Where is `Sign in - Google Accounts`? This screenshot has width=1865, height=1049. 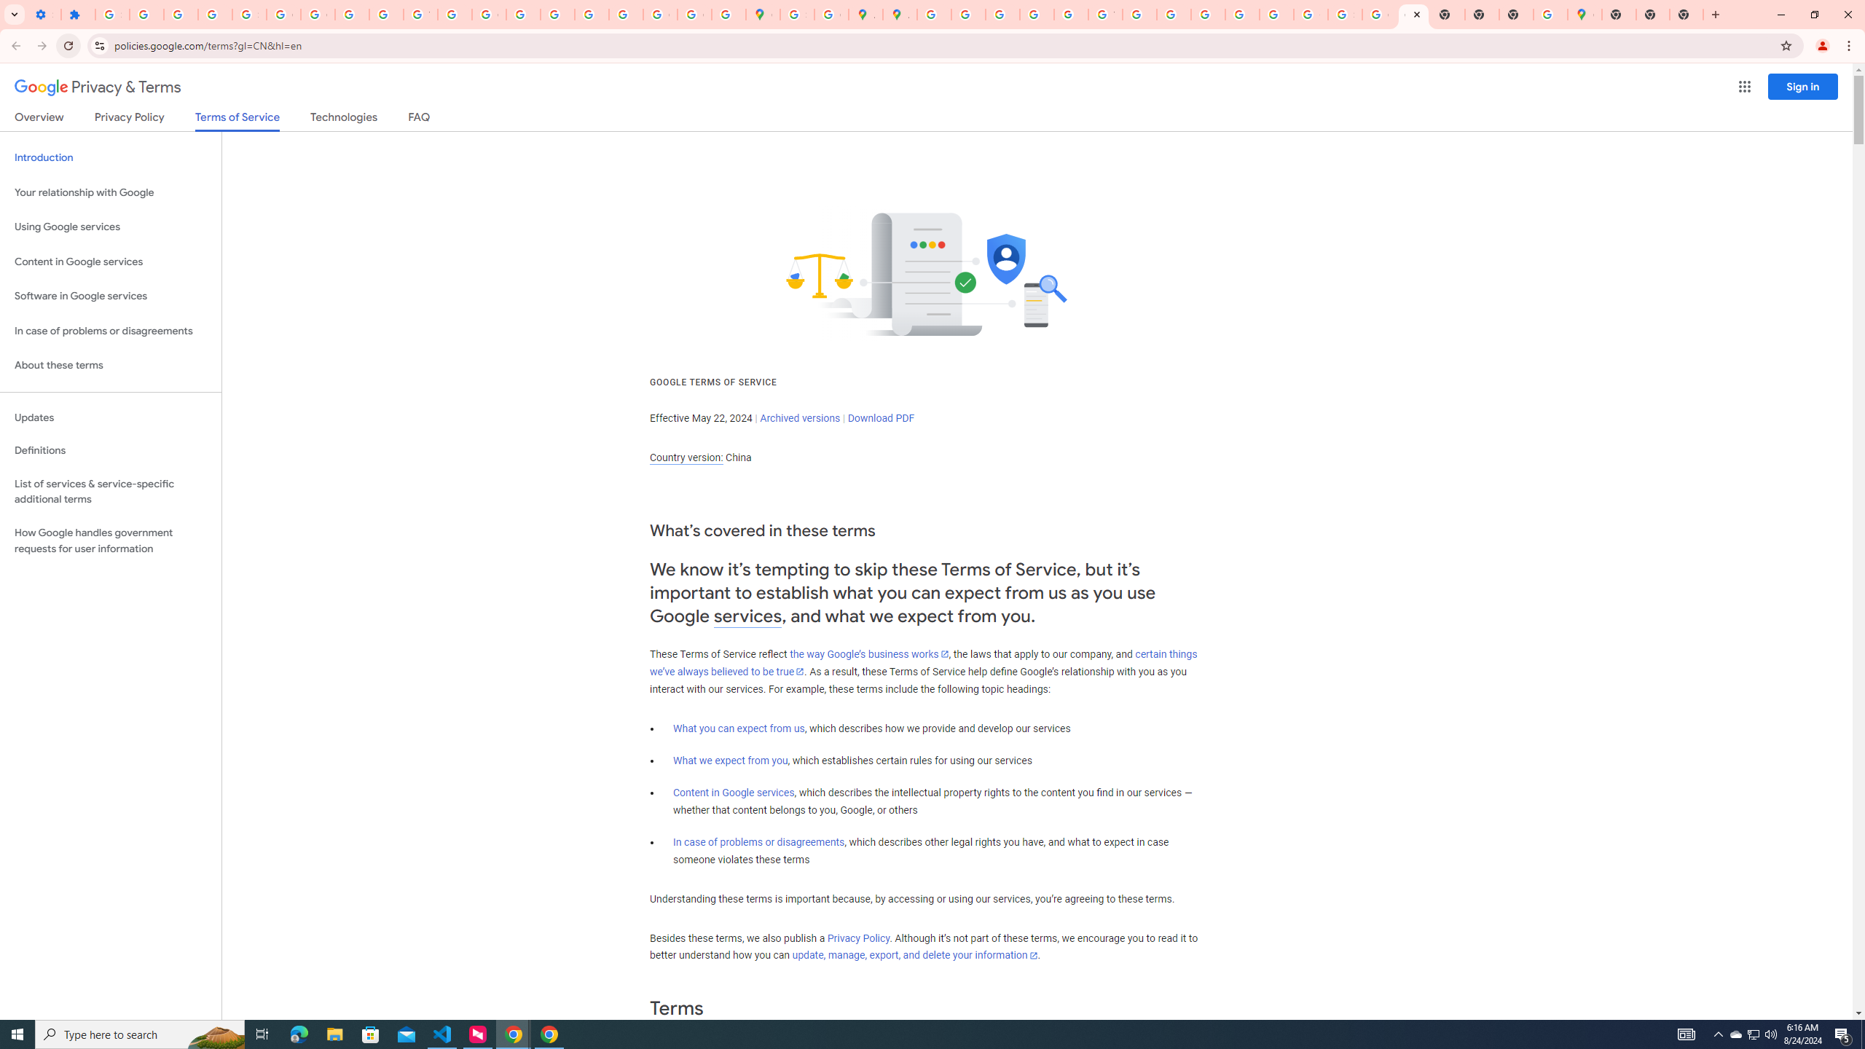
Sign in - Google Accounts is located at coordinates (248, 15).